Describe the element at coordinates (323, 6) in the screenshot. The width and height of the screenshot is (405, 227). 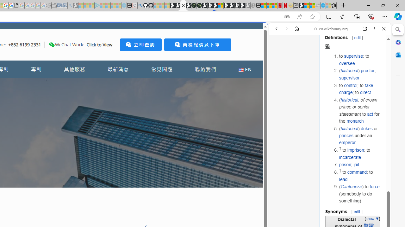
I see `Services - Maintenance | Sky Blue Bikes - Sky Blue Bikes` at that location.